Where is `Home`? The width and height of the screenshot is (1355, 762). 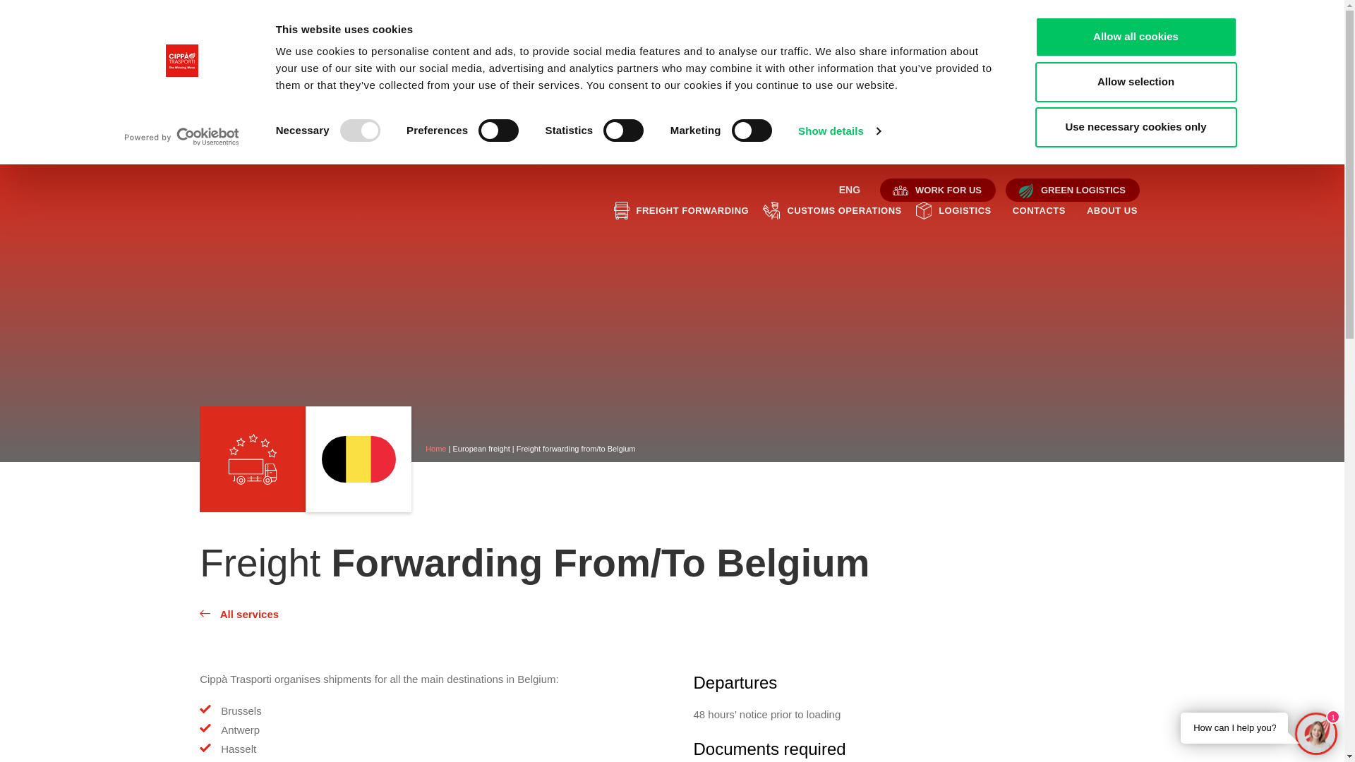
Home is located at coordinates (436, 449).